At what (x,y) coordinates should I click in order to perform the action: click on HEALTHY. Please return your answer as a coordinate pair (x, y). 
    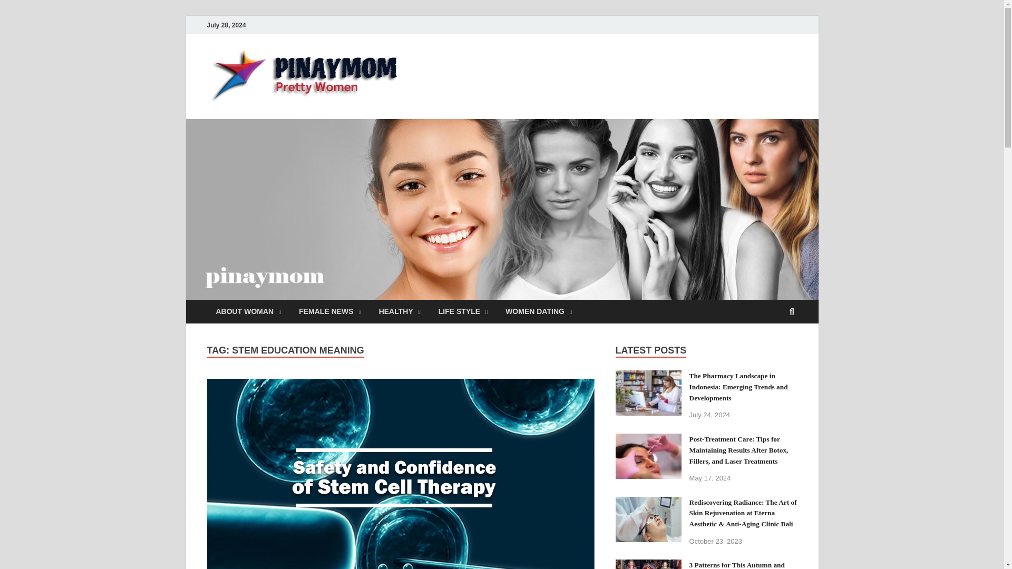
    Looking at the image, I should click on (400, 312).